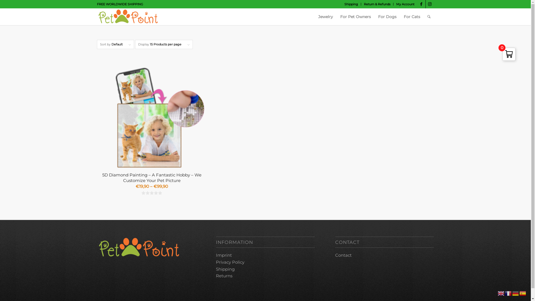  Describe the element at coordinates (516, 293) in the screenshot. I see `German` at that location.